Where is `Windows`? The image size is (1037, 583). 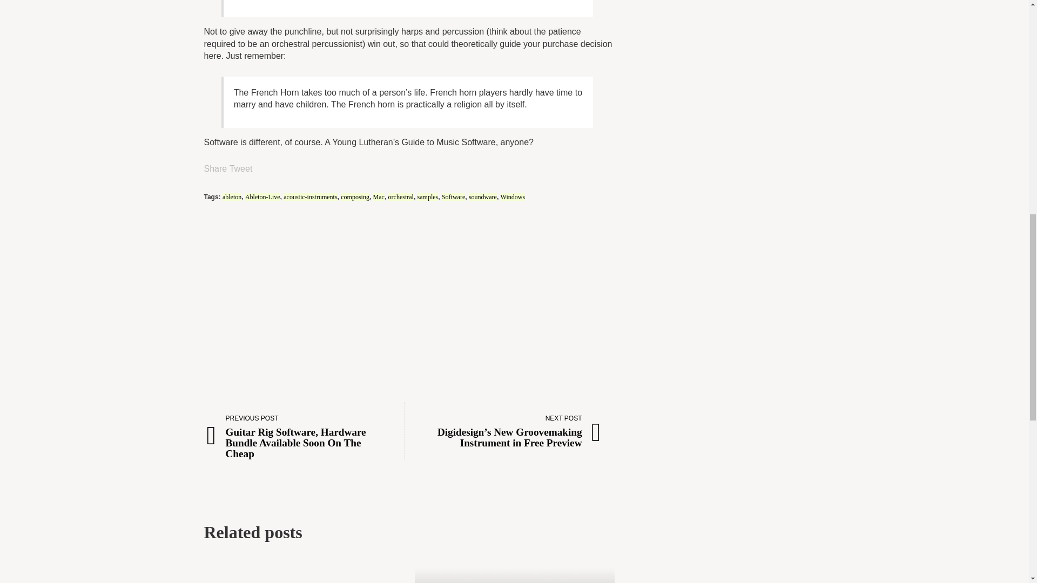
Windows is located at coordinates (513, 196).